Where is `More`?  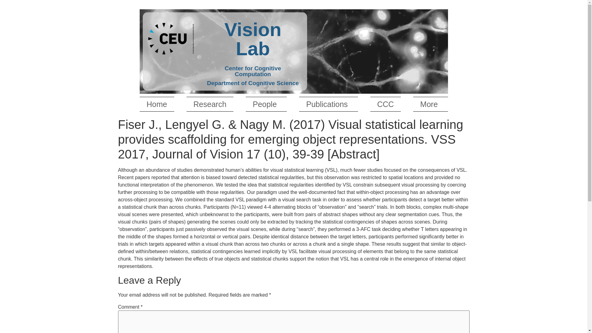
More is located at coordinates (430, 104).